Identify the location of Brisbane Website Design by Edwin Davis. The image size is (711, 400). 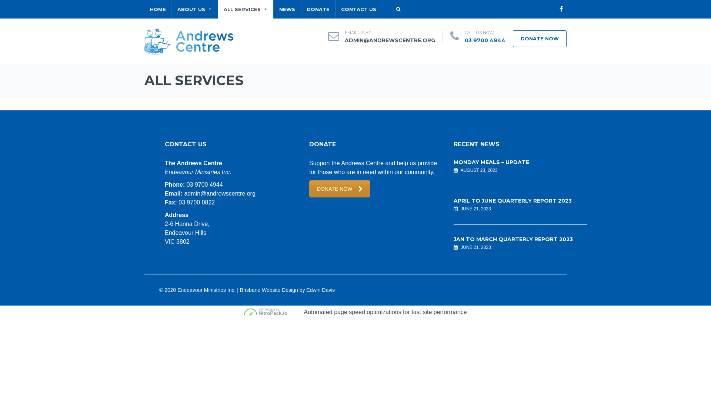
(287, 290).